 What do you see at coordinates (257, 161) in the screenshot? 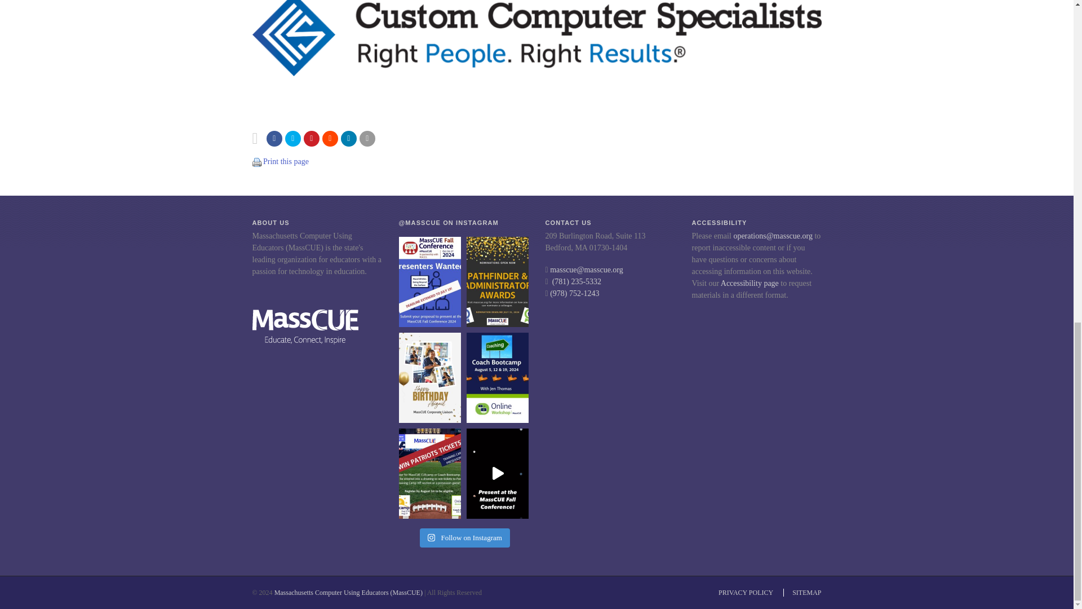
I see `Print this page` at bounding box center [257, 161].